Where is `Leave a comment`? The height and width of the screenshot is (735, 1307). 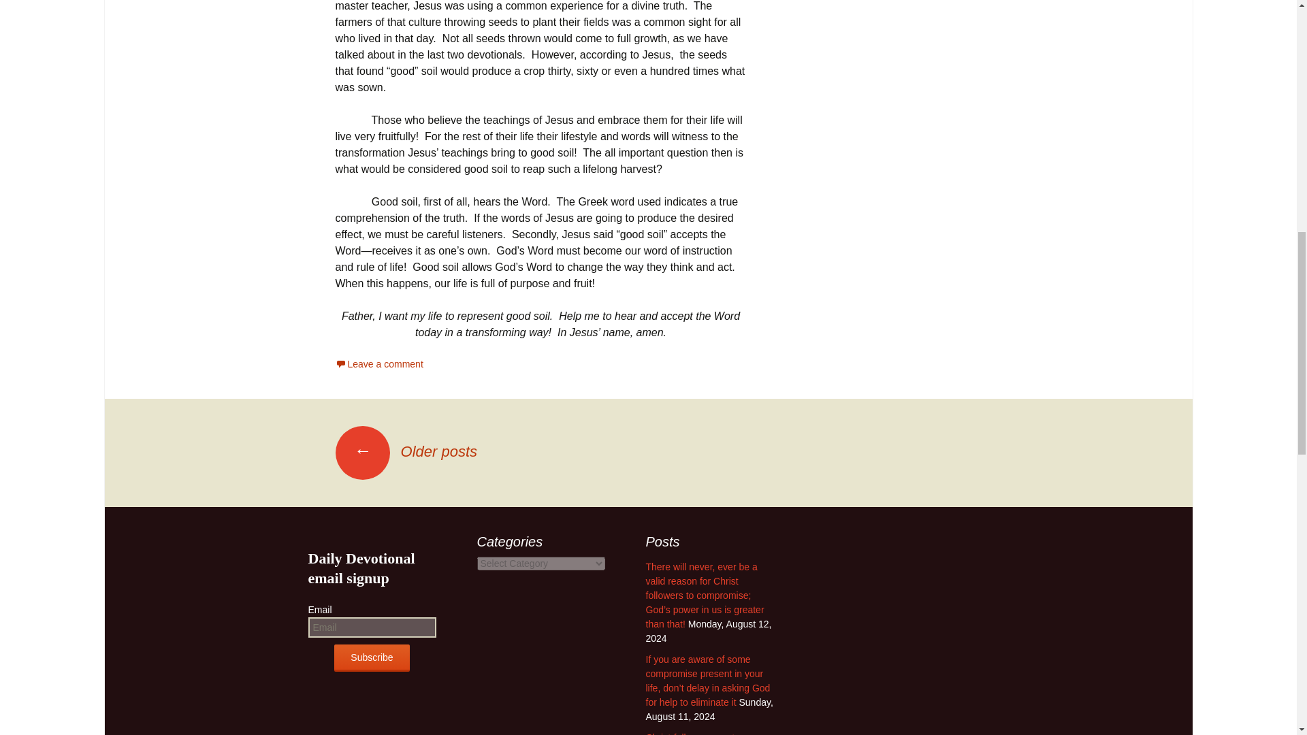 Leave a comment is located at coordinates (378, 364).